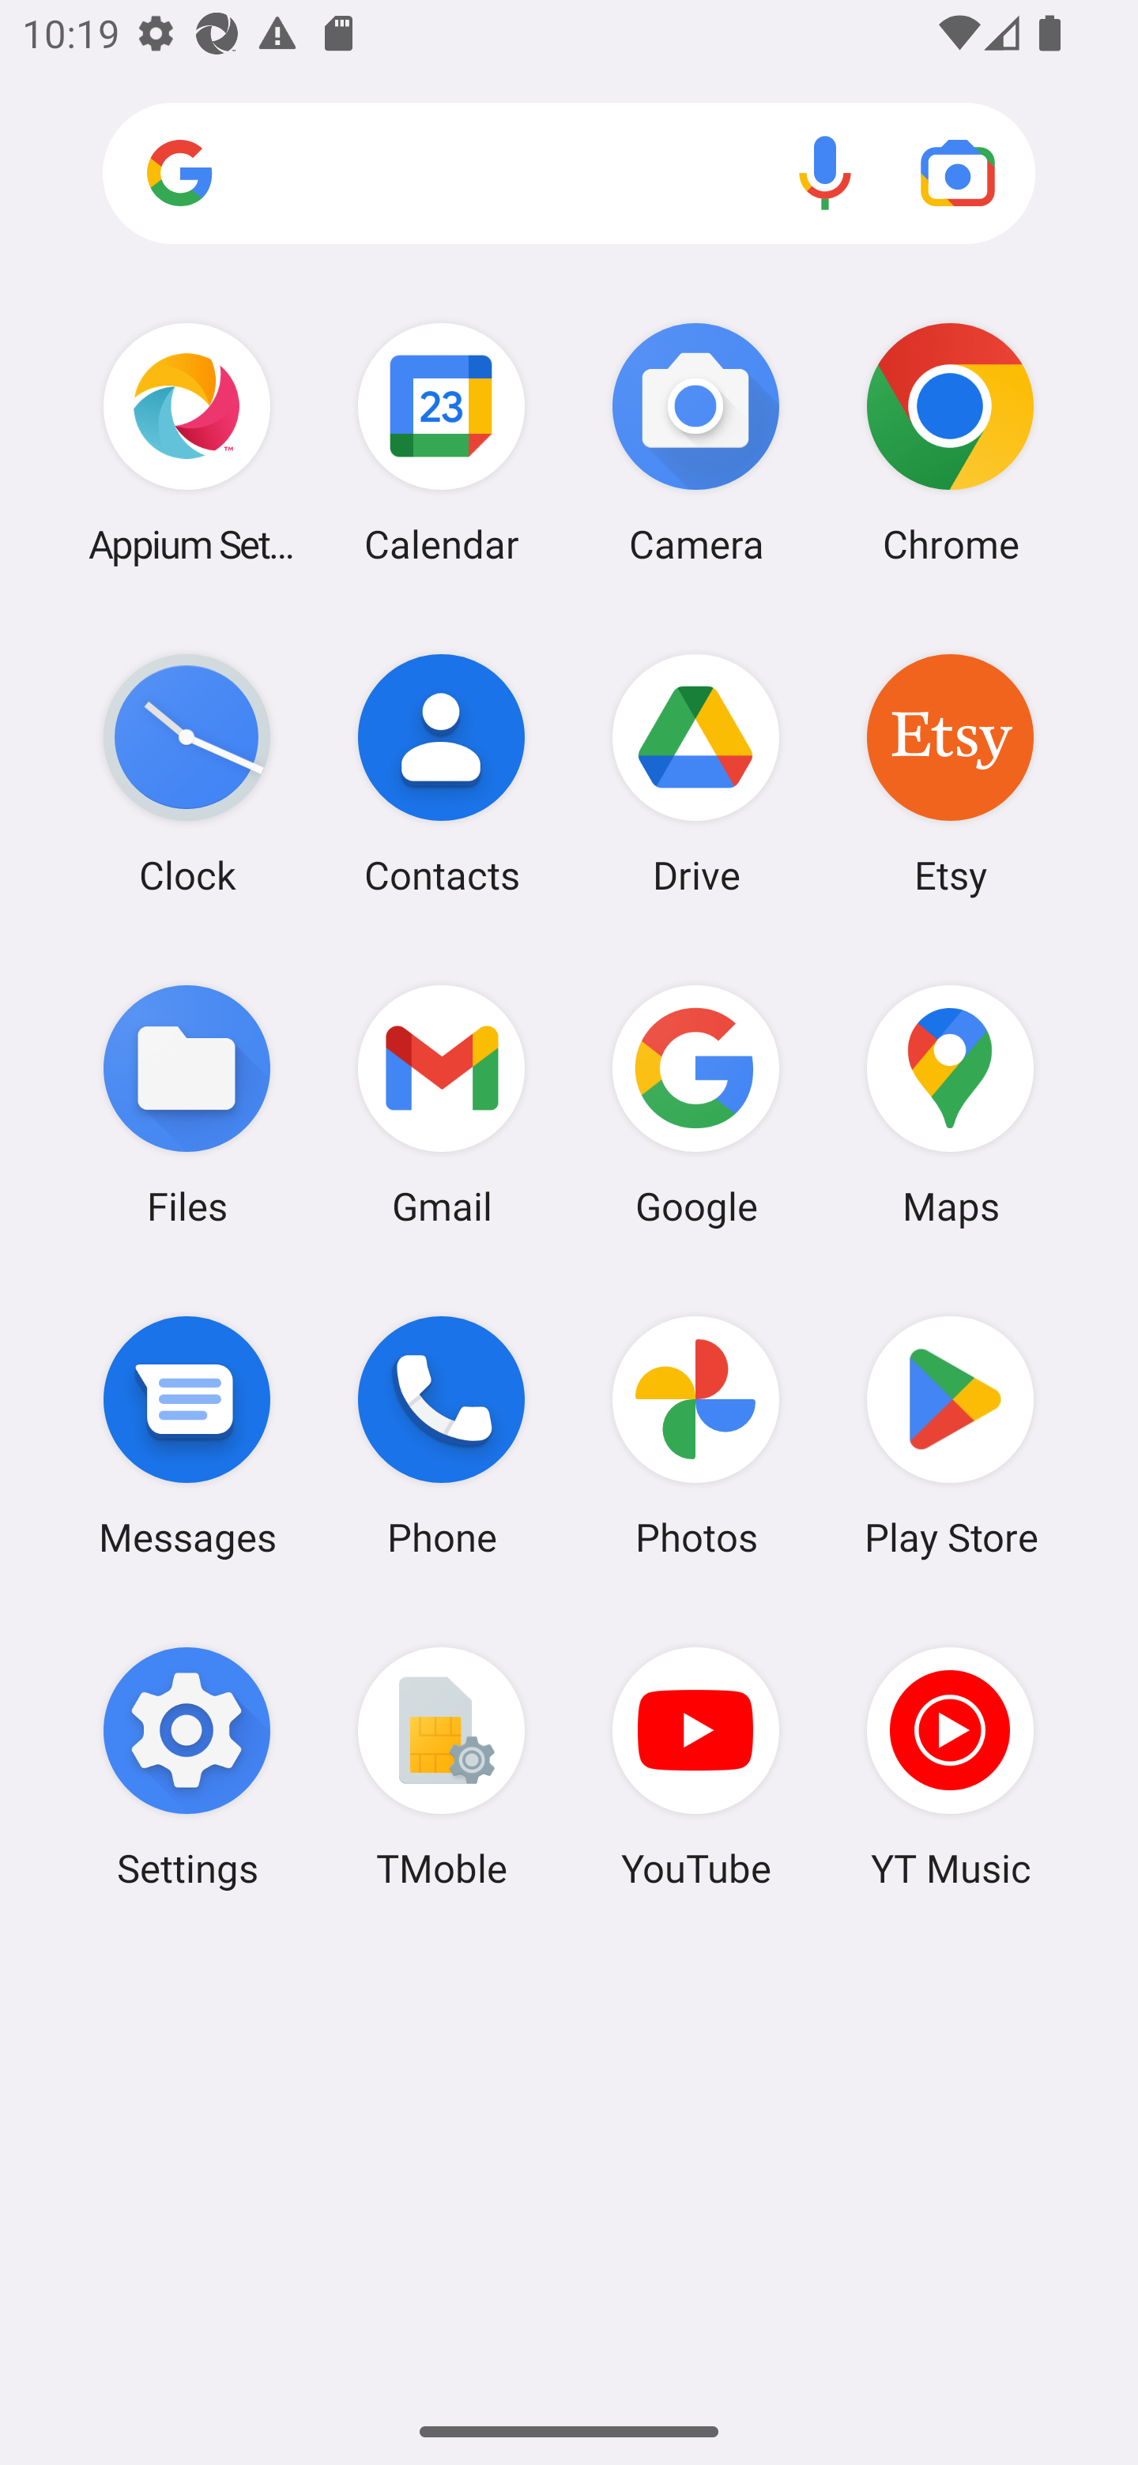  Describe the element at coordinates (950, 1104) in the screenshot. I see `Maps` at that location.